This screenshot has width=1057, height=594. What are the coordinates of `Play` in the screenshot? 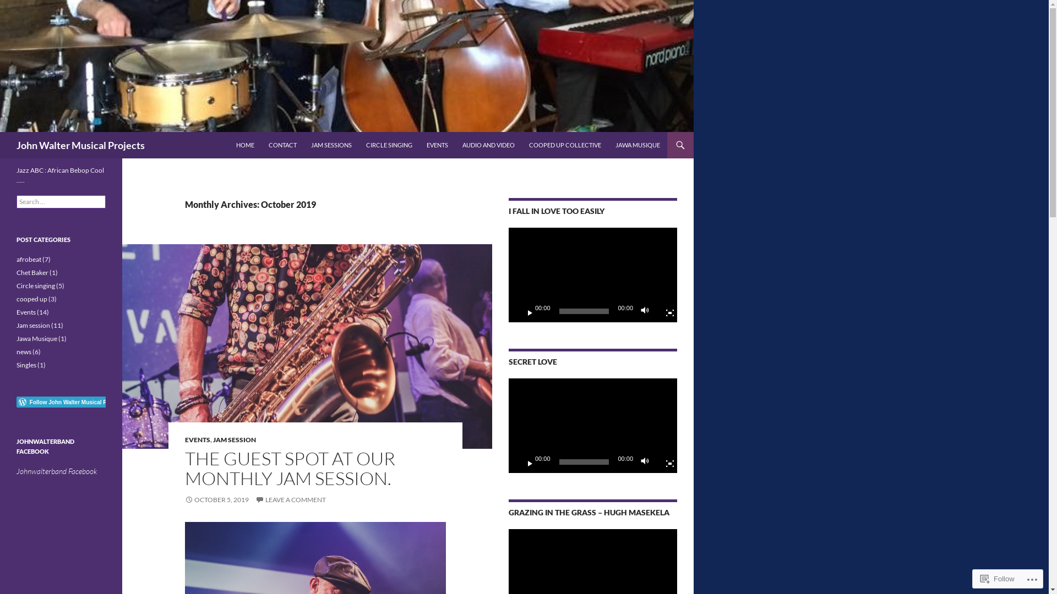 It's located at (526, 311).